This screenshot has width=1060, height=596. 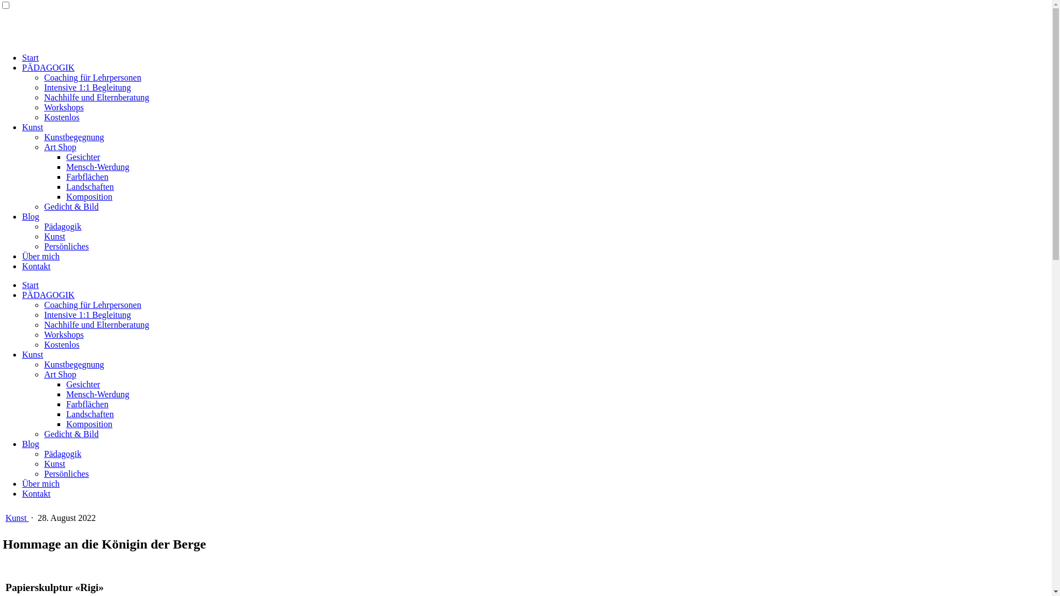 What do you see at coordinates (36, 493) in the screenshot?
I see `Kontakt` at bounding box center [36, 493].